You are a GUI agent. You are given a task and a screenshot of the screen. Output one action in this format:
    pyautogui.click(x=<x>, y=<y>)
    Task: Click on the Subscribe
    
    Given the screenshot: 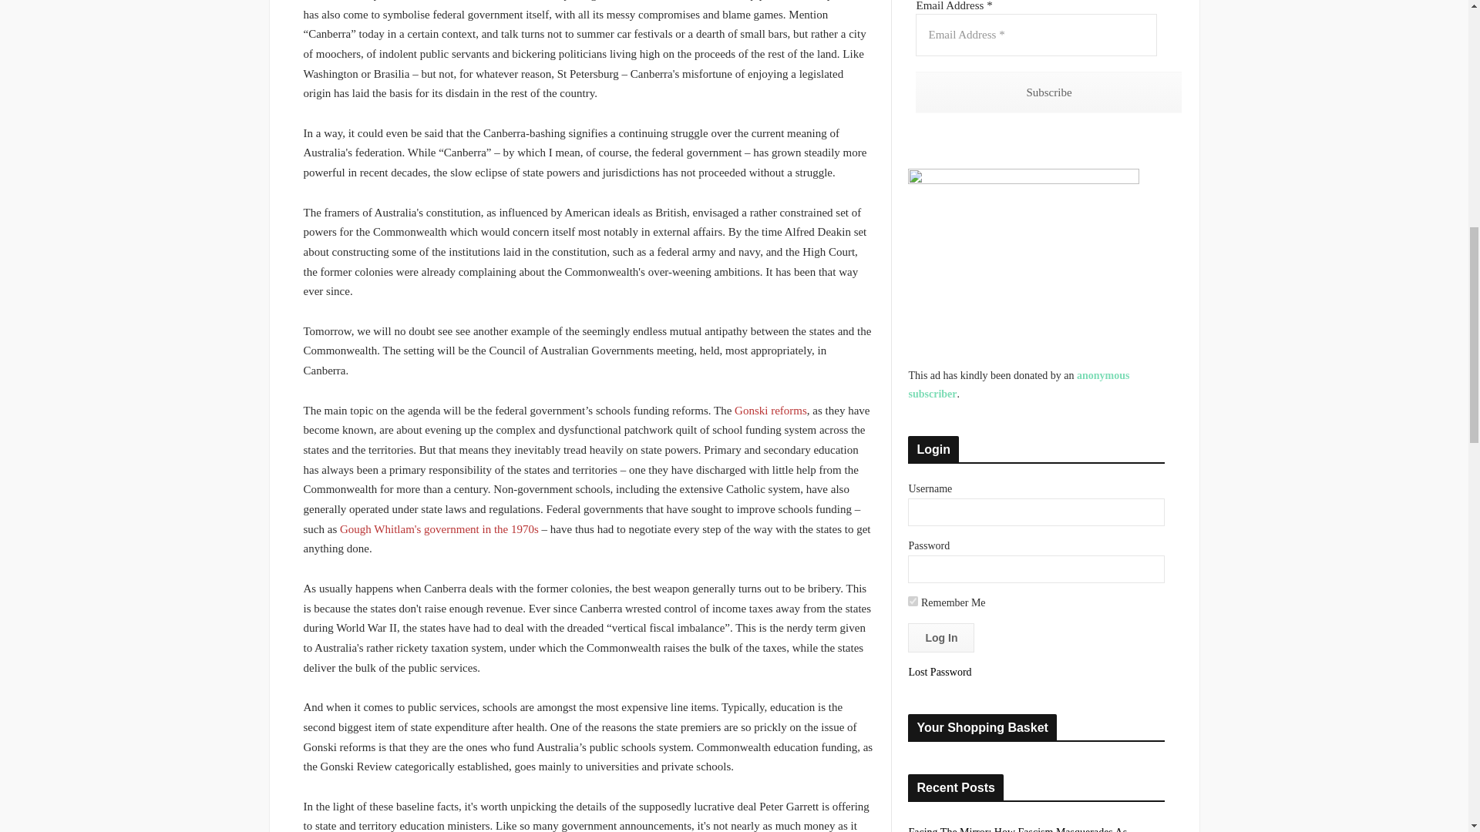 What is the action you would take?
    pyautogui.click(x=1048, y=91)
    